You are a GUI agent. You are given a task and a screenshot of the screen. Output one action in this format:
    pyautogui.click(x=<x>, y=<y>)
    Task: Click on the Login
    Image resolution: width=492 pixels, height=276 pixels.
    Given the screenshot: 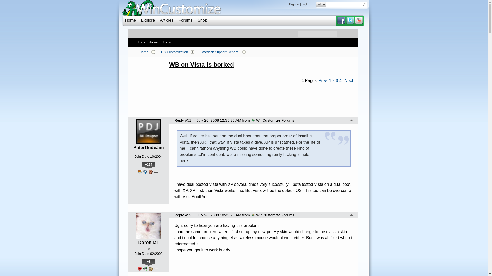 What is the action you would take?
    pyautogui.click(x=305, y=4)
    